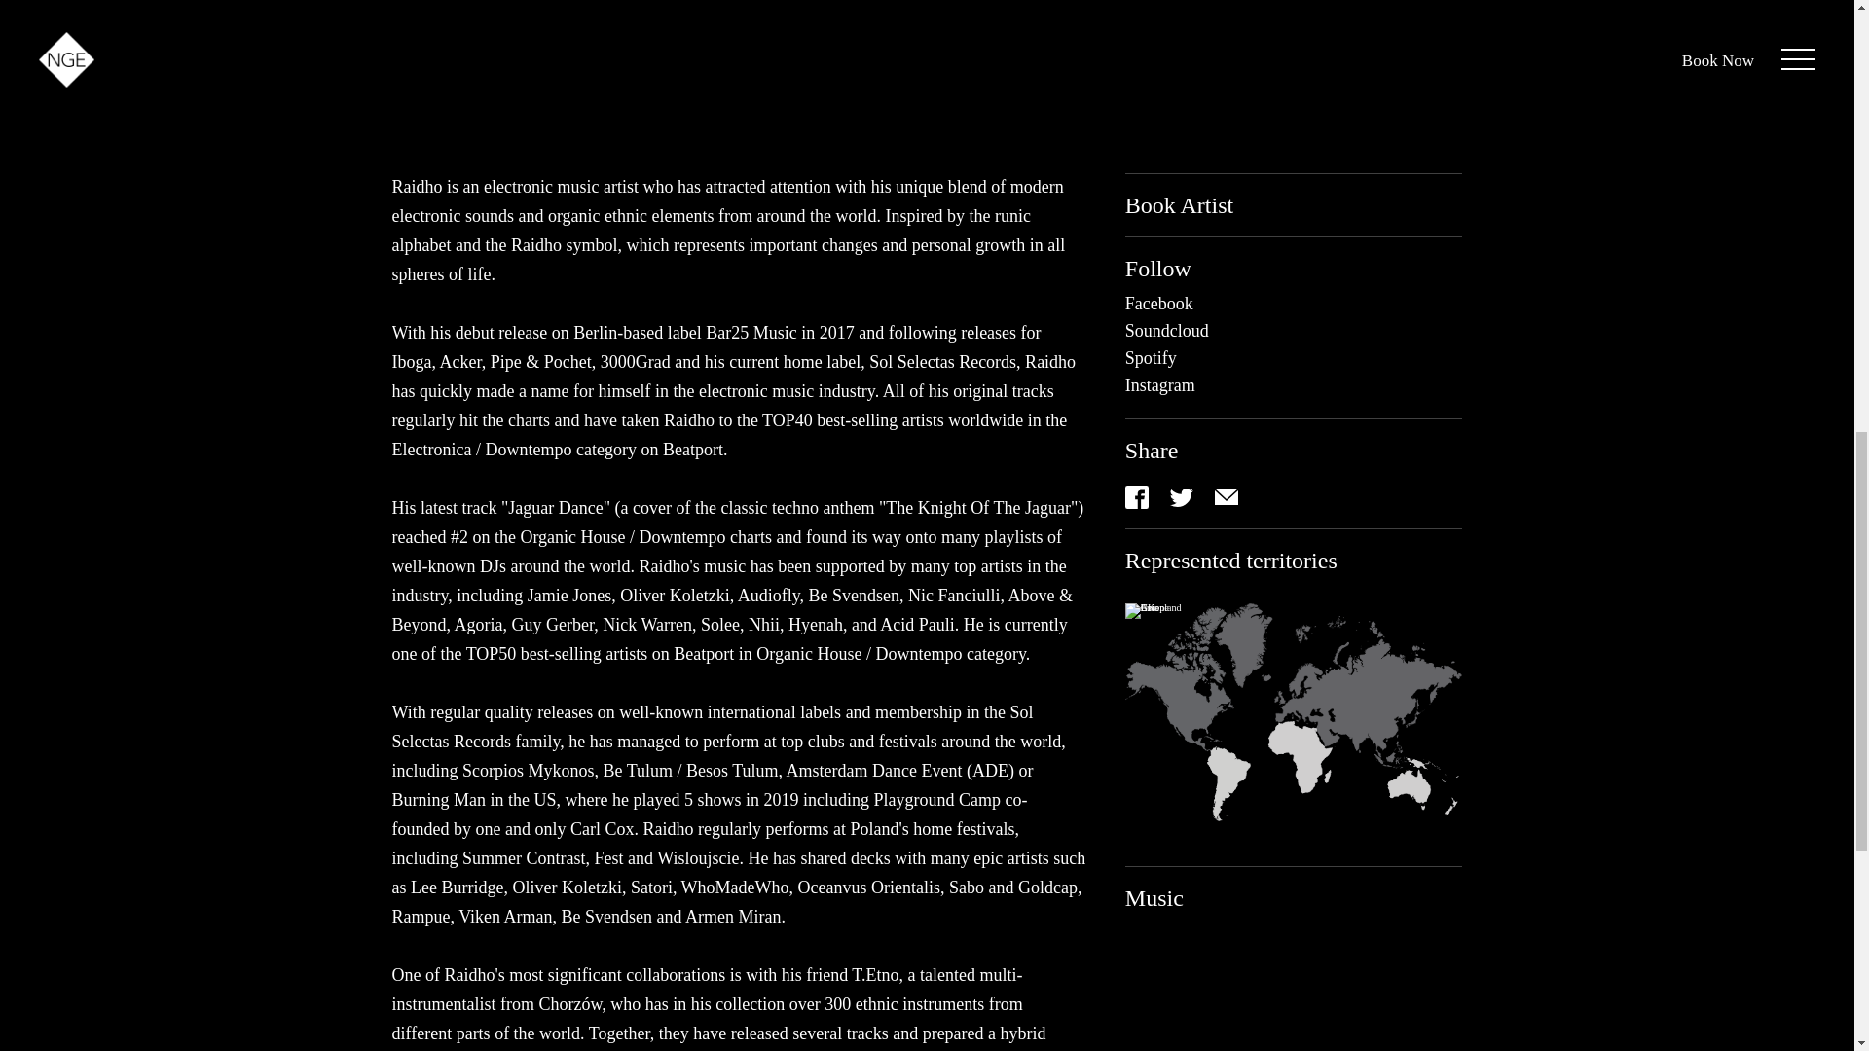  Describe the element at coordinates (1166, 330) in the screenshot. I see `Soundcloud` at that location.